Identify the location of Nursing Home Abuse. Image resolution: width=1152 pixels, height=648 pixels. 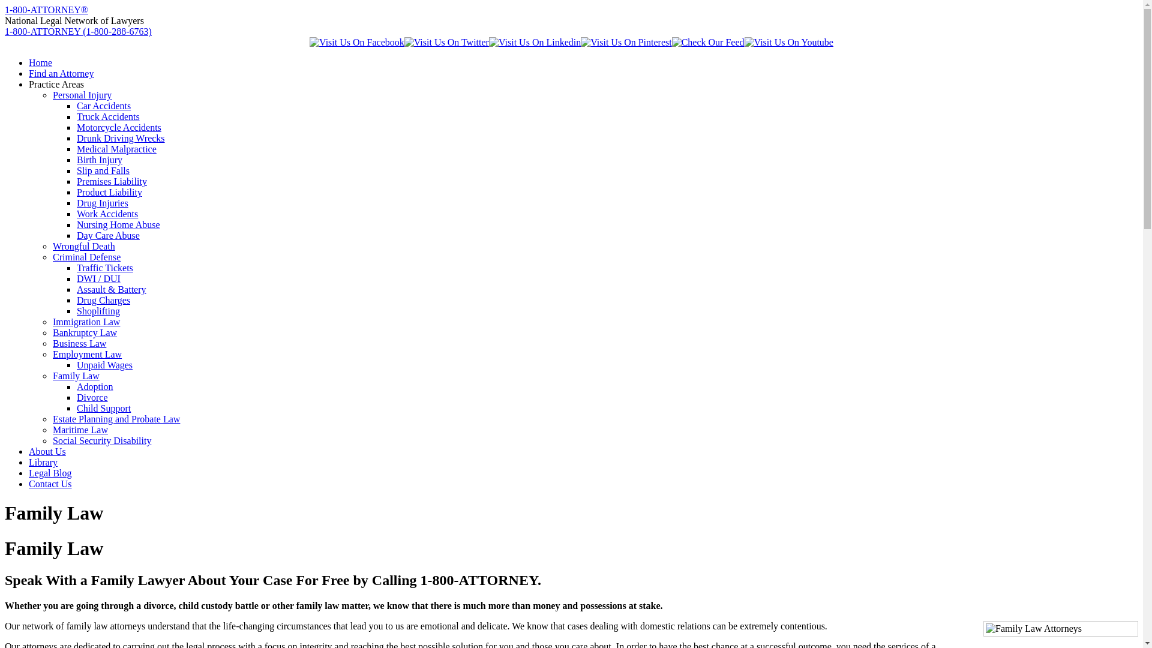
(119, 224).